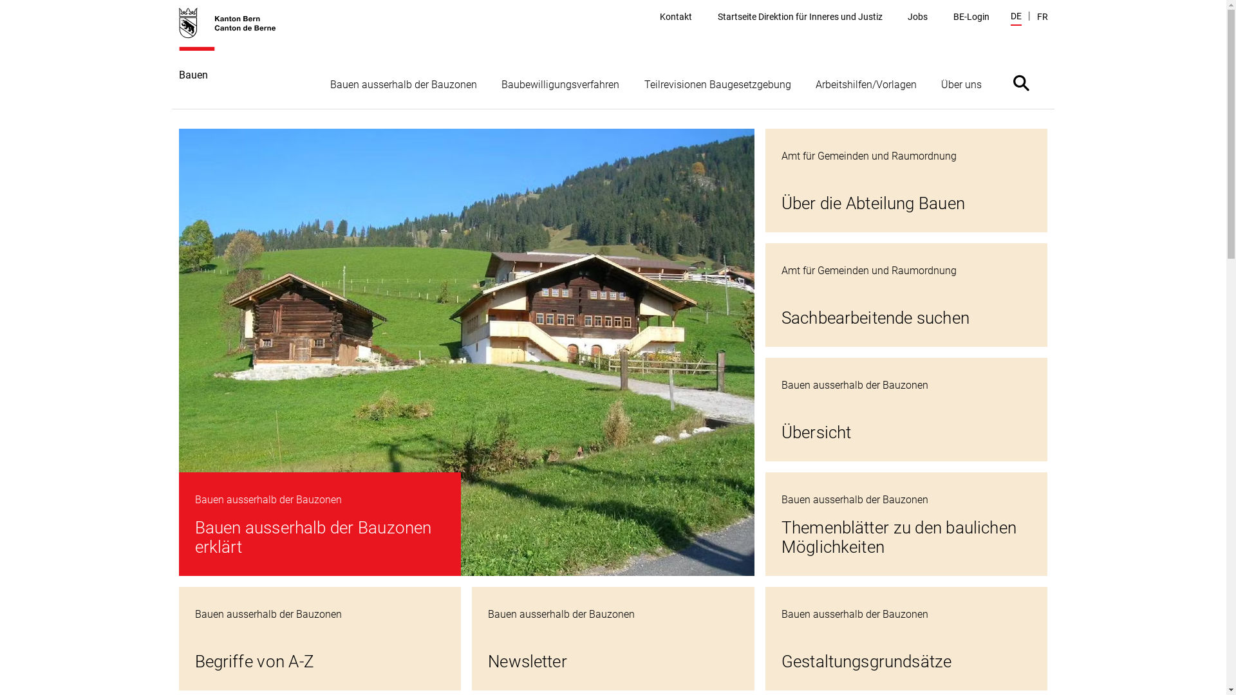 The image size is (1236, 695). I want to click on Suche ein- oder ausblenden, so click(1021, 82).